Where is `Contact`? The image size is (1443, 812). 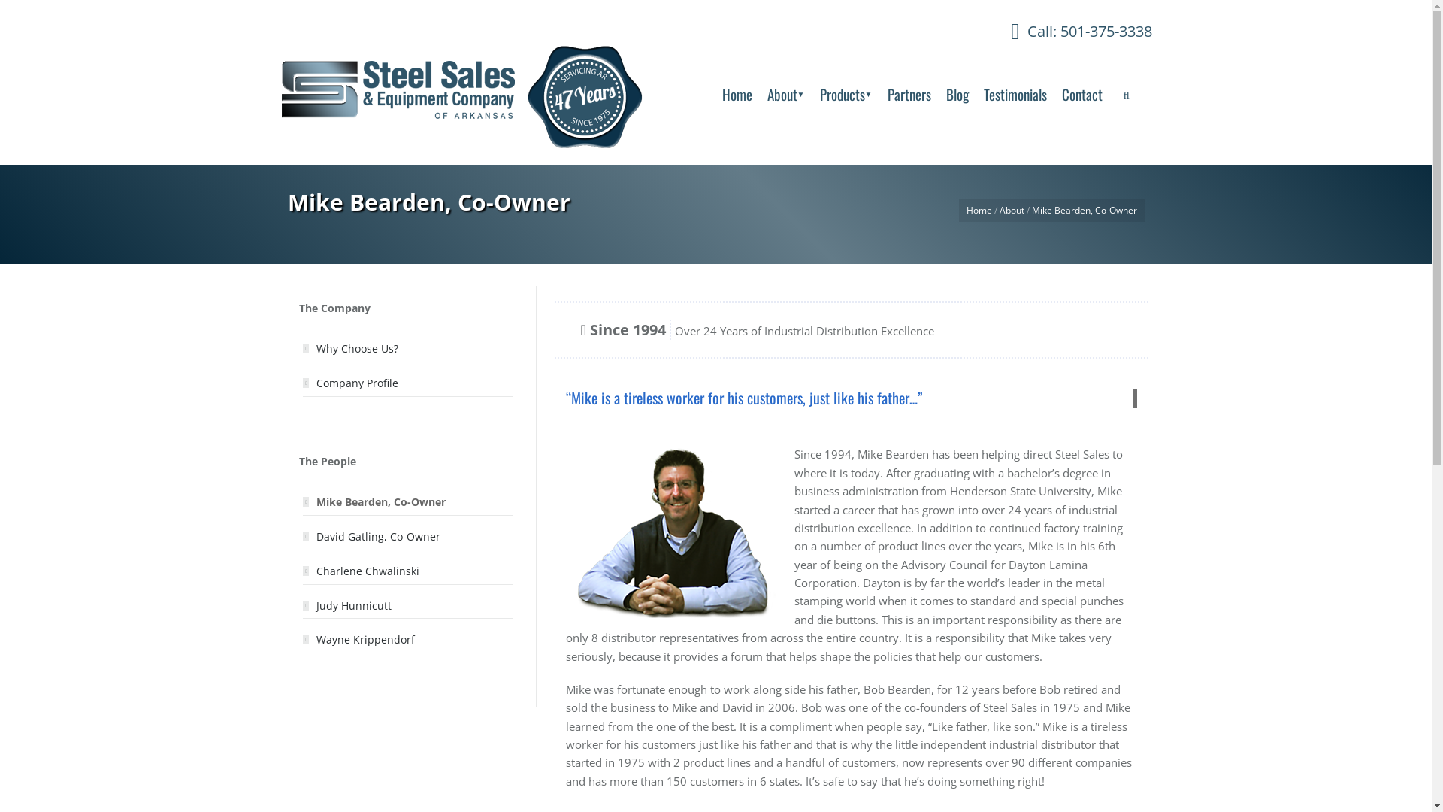 Contact is located at coordinates (1081, 93).